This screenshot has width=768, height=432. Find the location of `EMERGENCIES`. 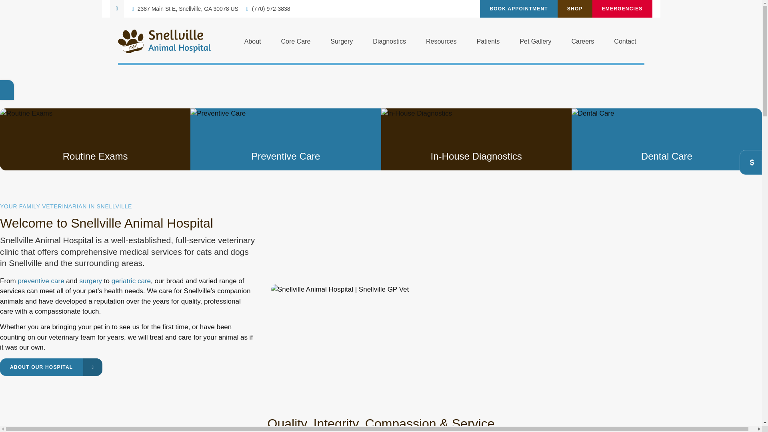

EMERGENCIES is located at coordinates (622, 9).